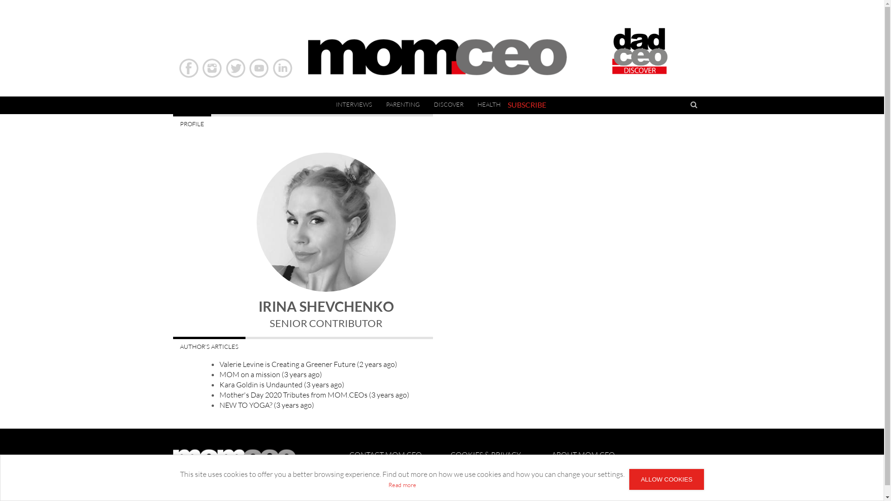 This screenshot has height=501, width=891. I want to click on HEALTH, so click(489, 104).